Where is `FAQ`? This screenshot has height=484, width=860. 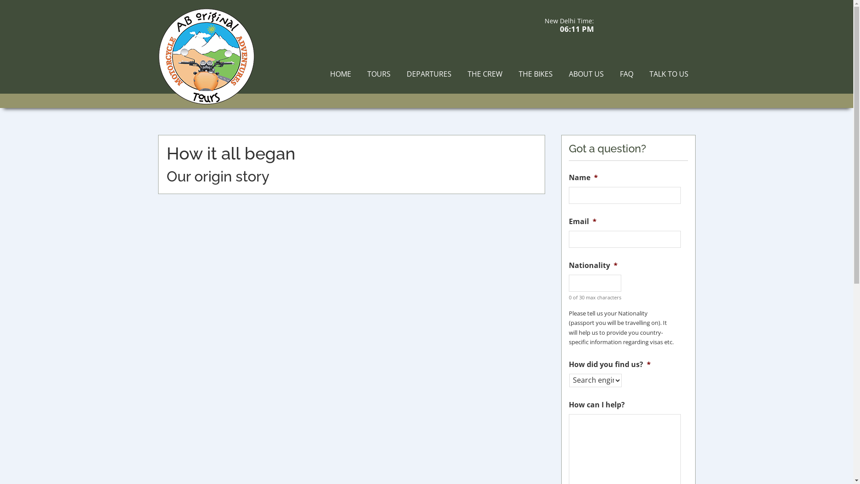 FAQ is located at coordinates (627, 74).